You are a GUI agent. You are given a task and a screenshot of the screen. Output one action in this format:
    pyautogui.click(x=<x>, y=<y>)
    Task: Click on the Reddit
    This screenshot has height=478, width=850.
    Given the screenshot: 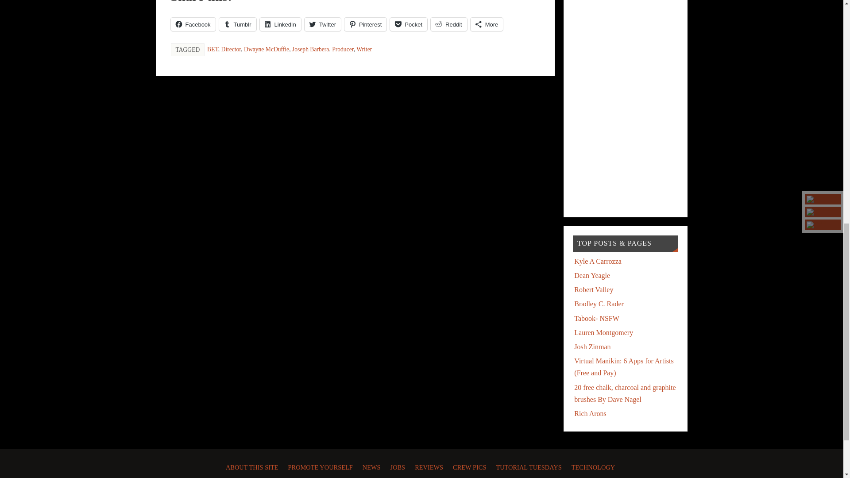 What is the action you would take?
    pyautogui.click(x=449, y=24)
    